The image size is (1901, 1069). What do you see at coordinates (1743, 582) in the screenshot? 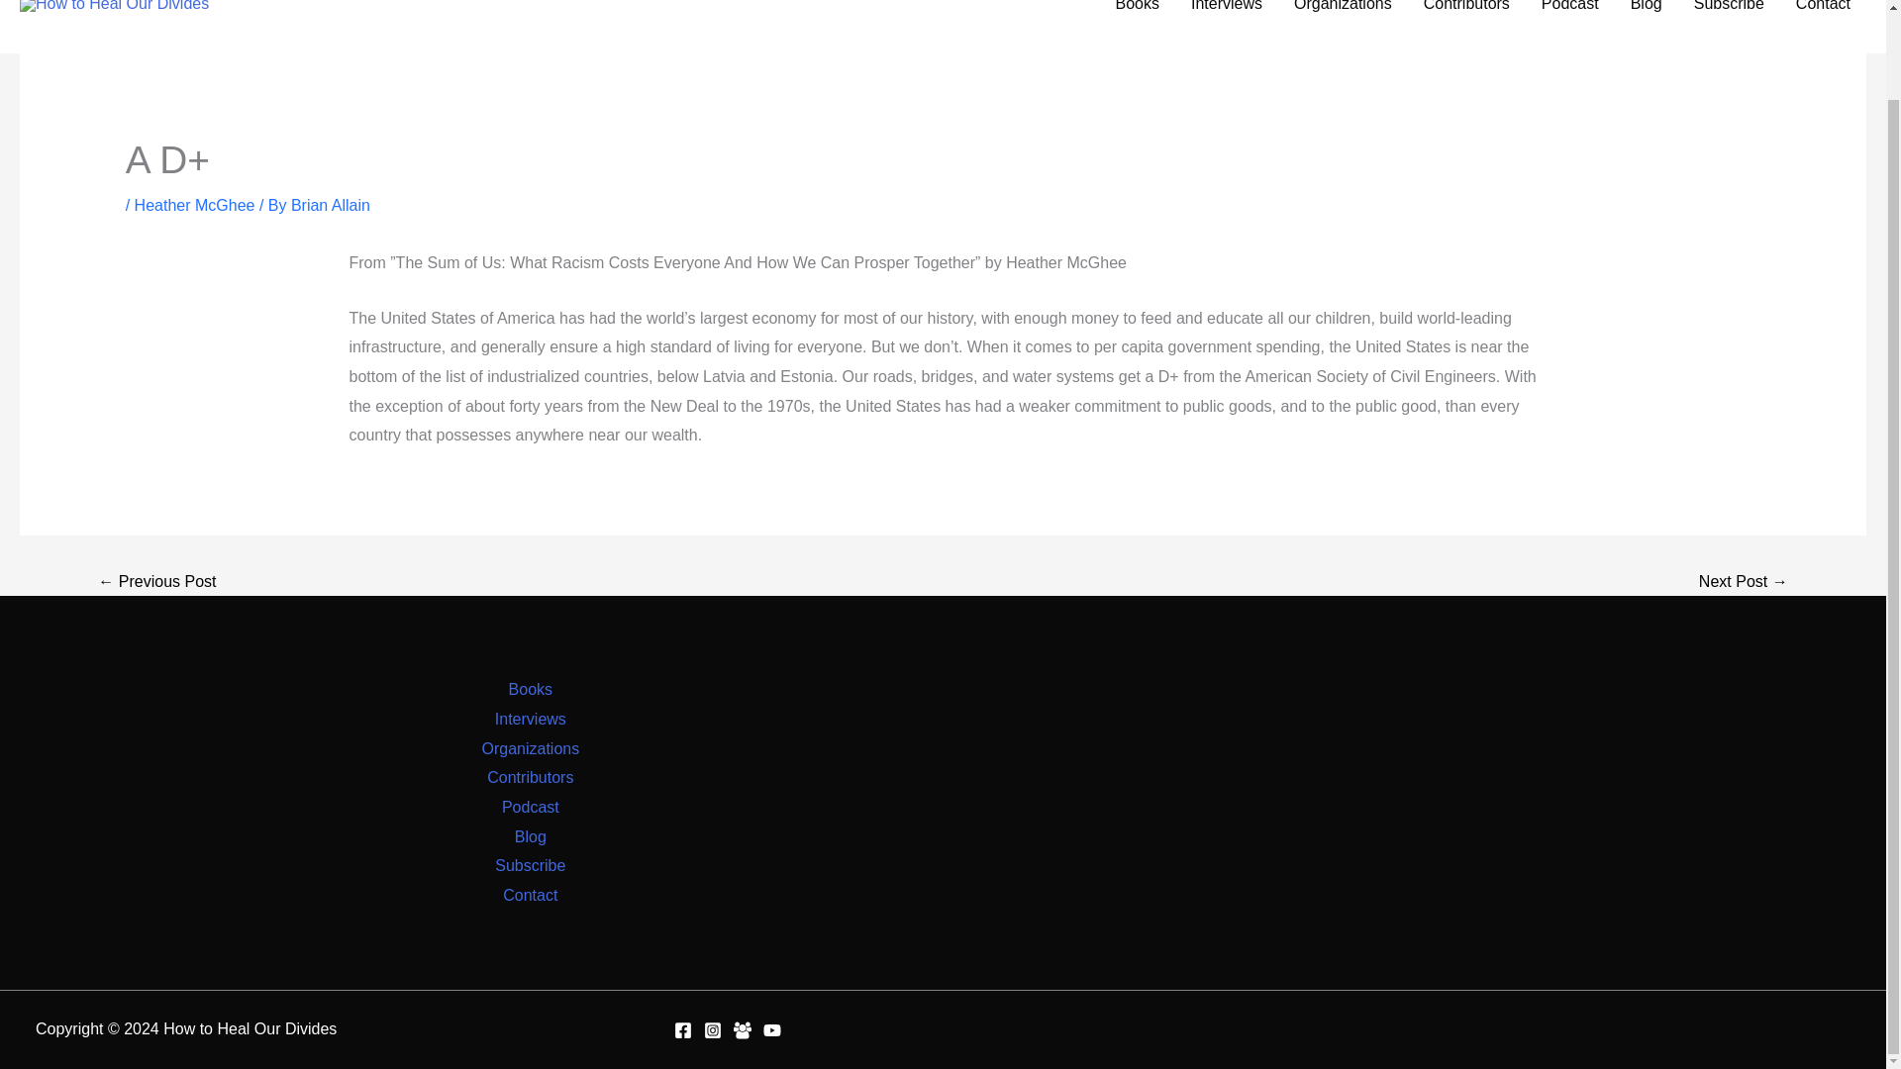
I see `Moving Outside Our Comfort Zones` at bounding box center [1743, 582].